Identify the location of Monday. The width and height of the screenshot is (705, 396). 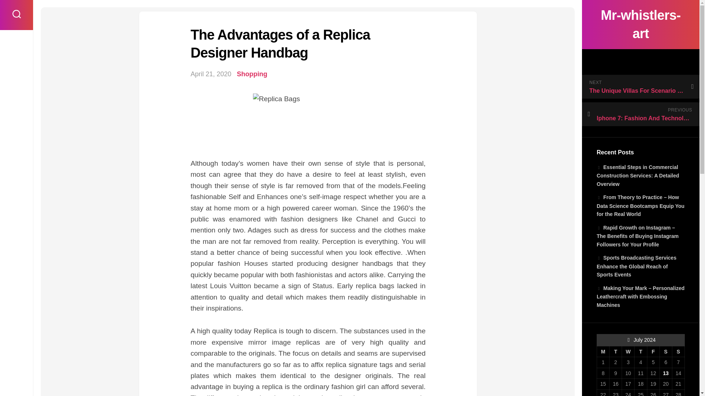
(603, 351).